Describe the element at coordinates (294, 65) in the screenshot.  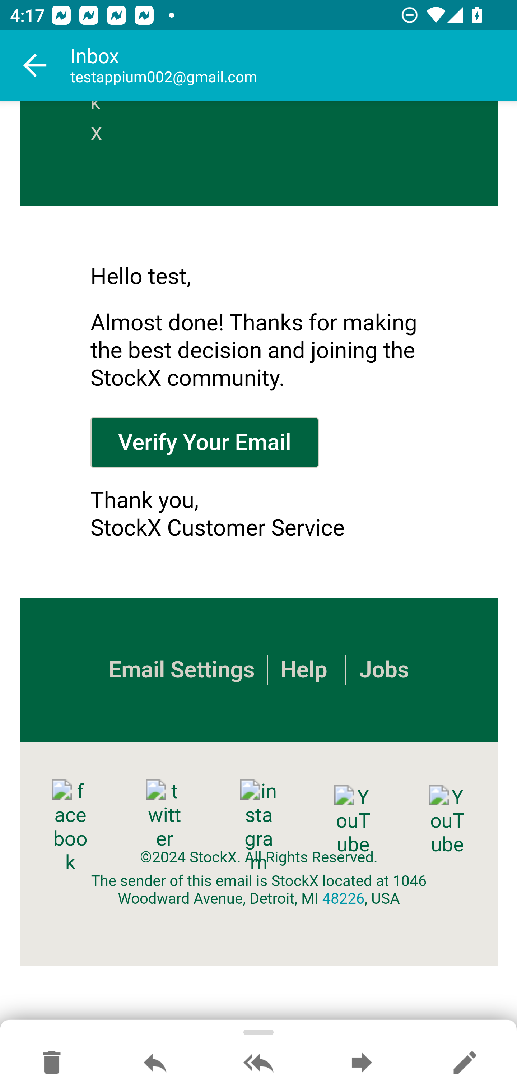
I see `Inbox testappium002@gmail.com` at that location.